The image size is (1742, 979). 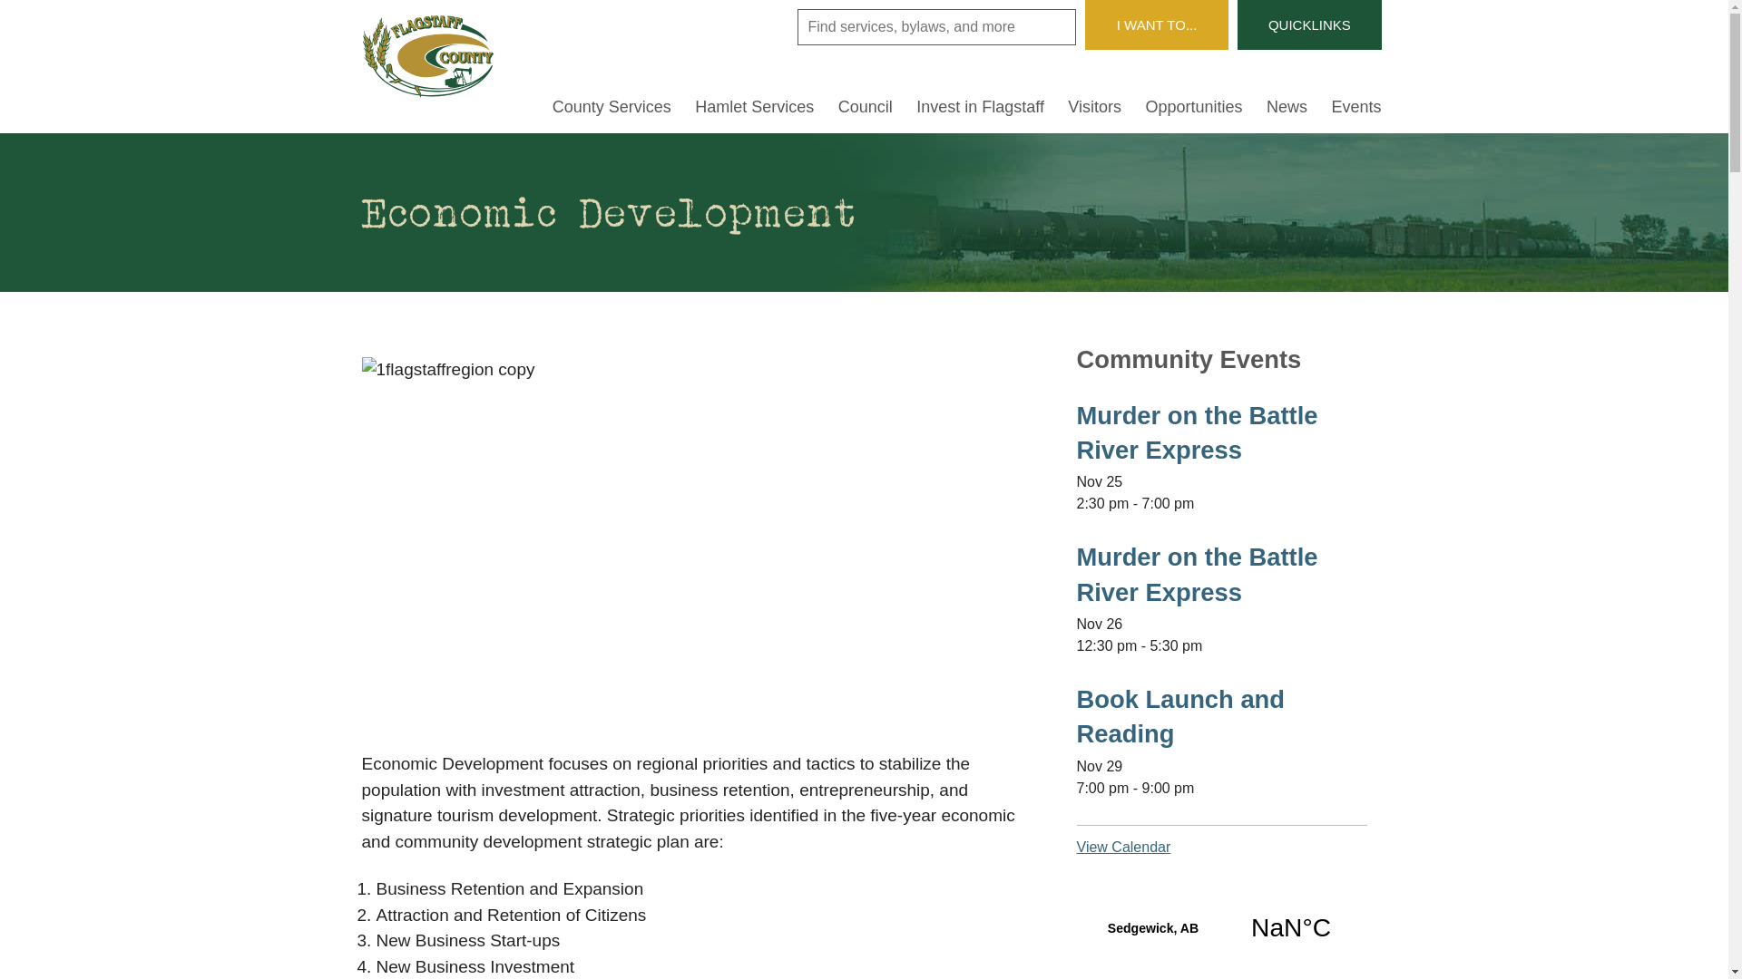 I want to click on I WANT TO..., so click(x=1157, y=25).